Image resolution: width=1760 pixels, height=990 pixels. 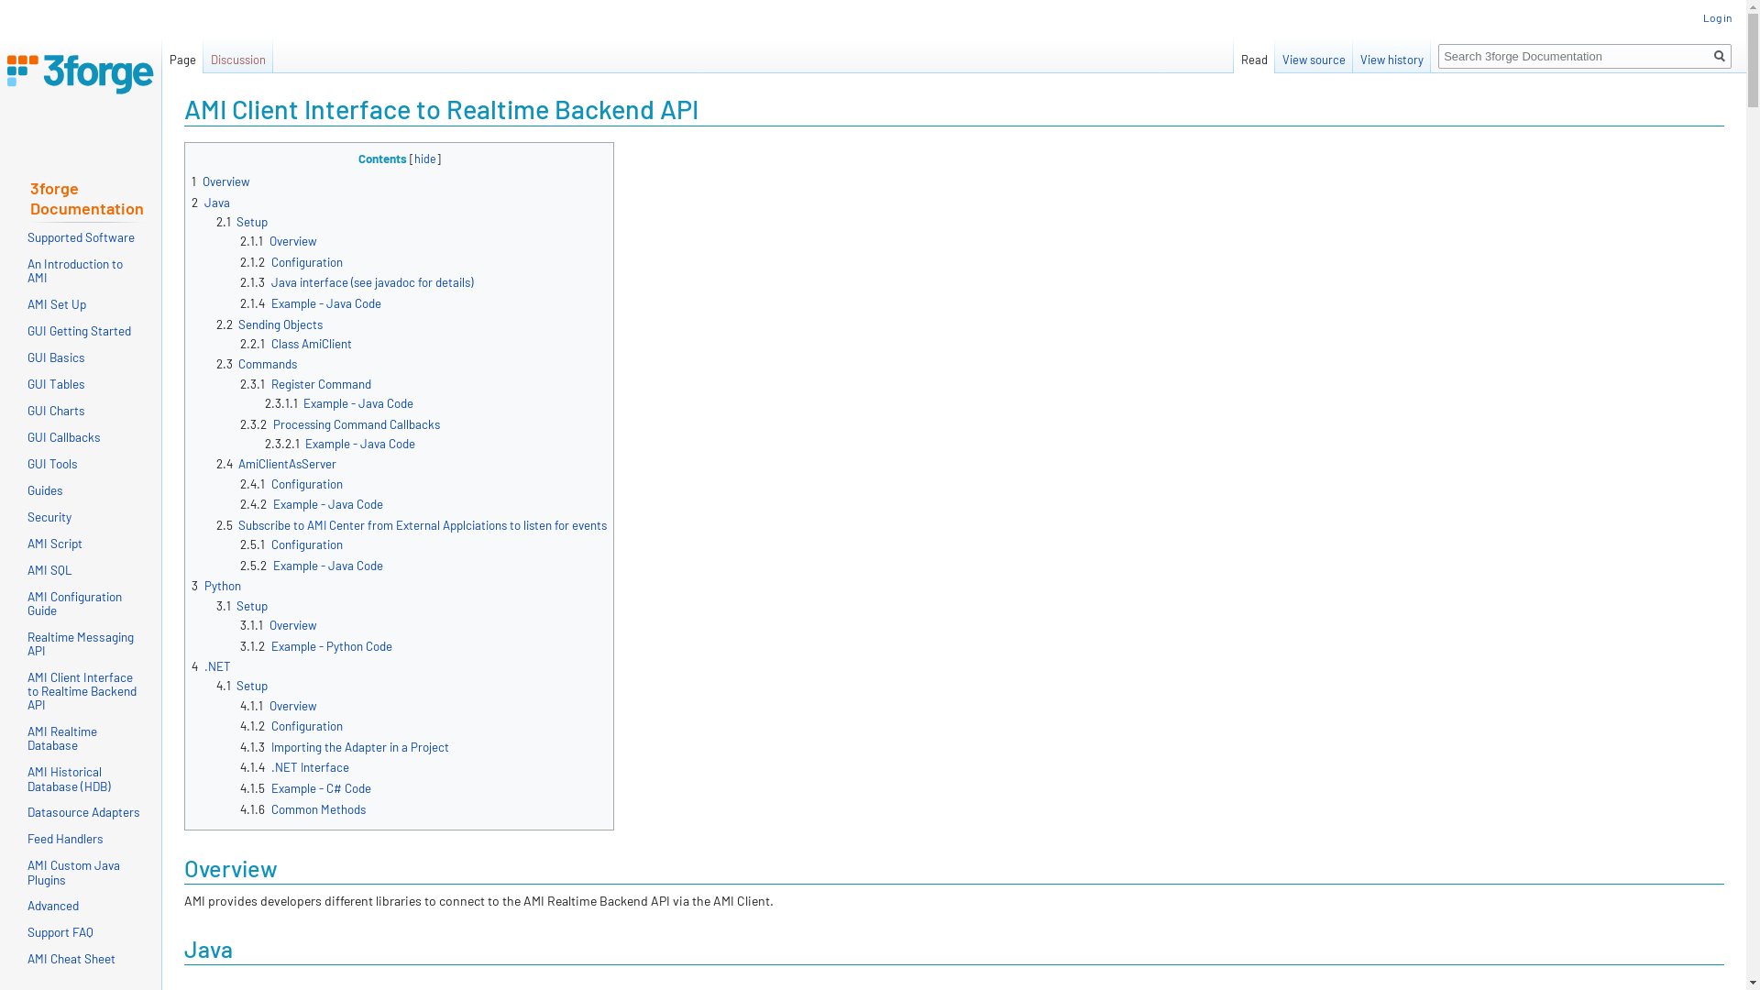 What do you see at coordinates (183, 141) in the screenshot?
I see `Jump to navigation` at bounding box center [183, 141].